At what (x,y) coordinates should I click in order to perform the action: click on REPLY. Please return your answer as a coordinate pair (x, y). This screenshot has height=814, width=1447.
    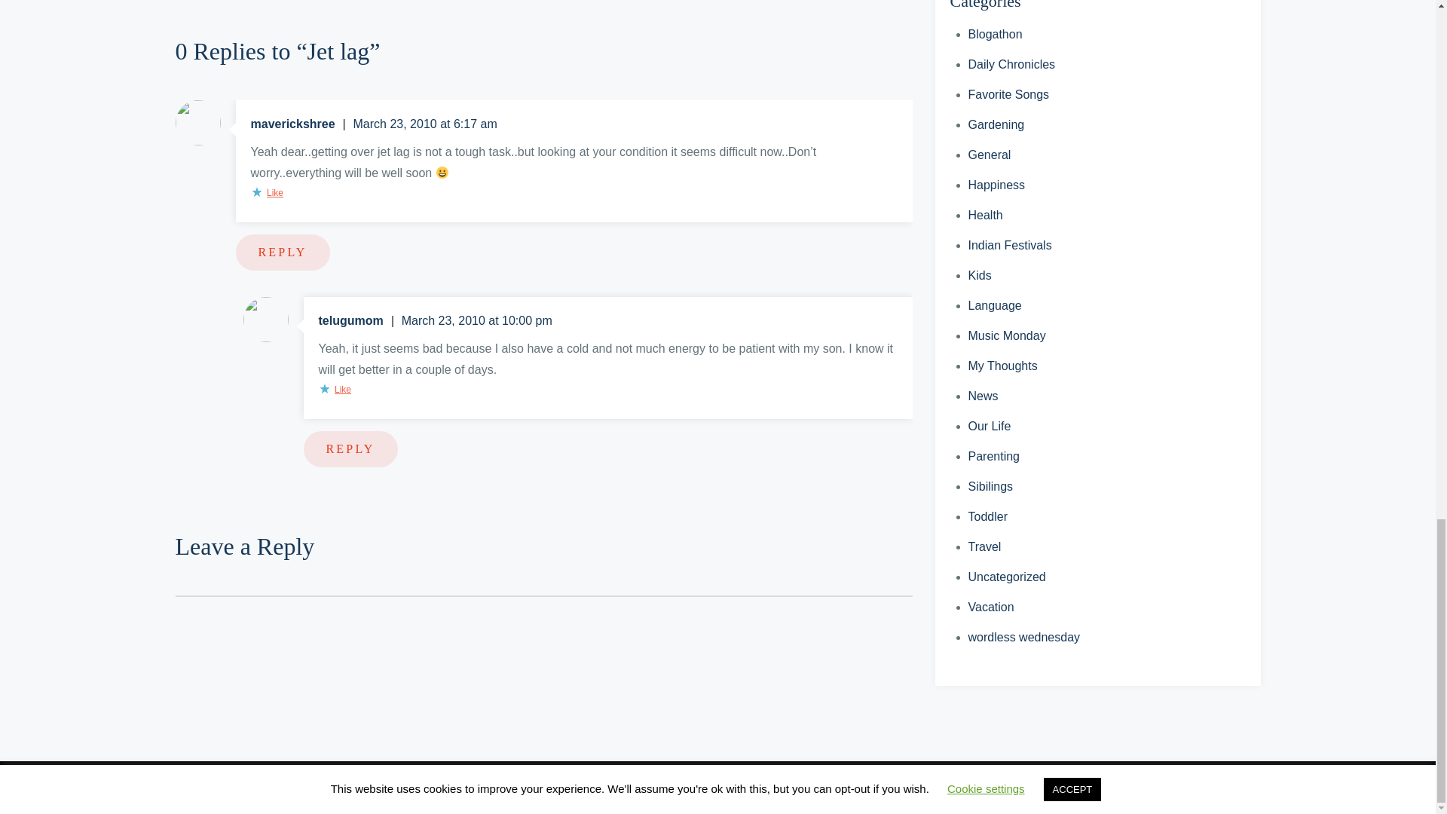
    Looking at the image, I should click on (350, 449).